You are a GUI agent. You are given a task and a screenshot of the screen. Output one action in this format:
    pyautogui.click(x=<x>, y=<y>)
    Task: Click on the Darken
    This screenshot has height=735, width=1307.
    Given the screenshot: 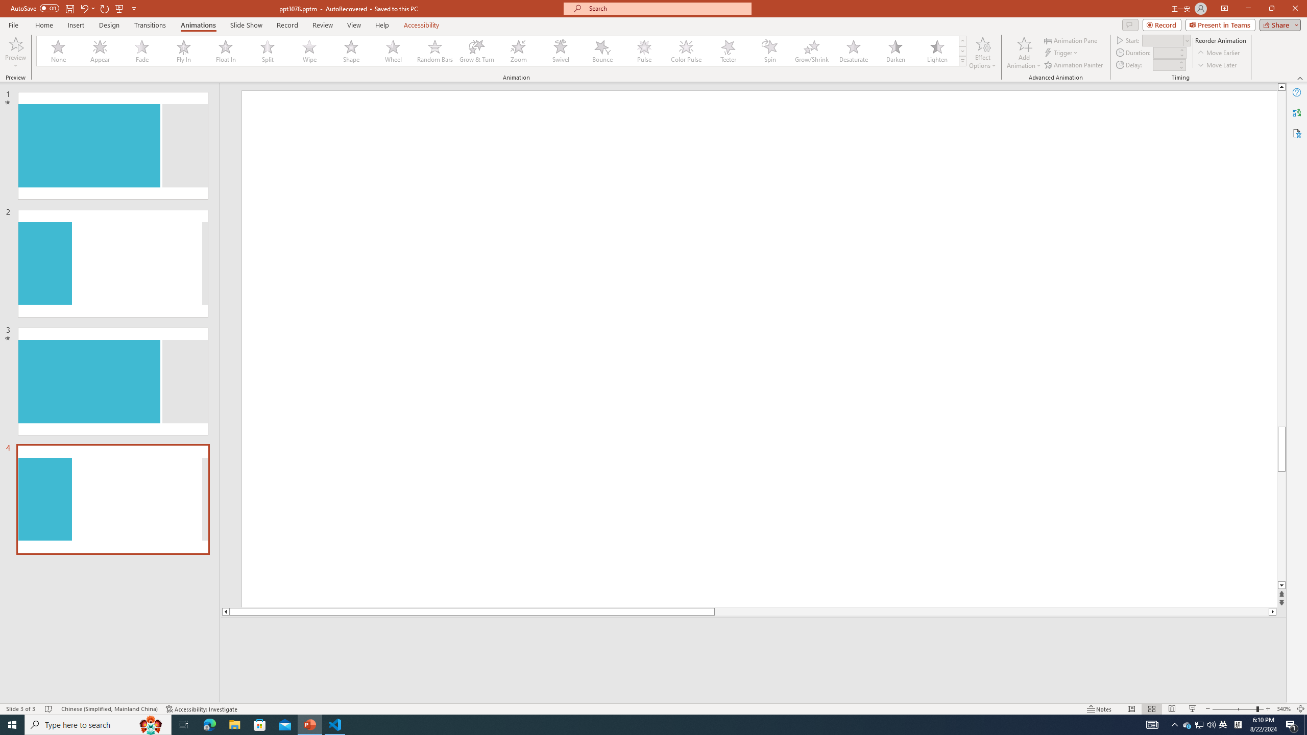 What is the action you would take?
    pyautogui.click(x=895, y=51)
    